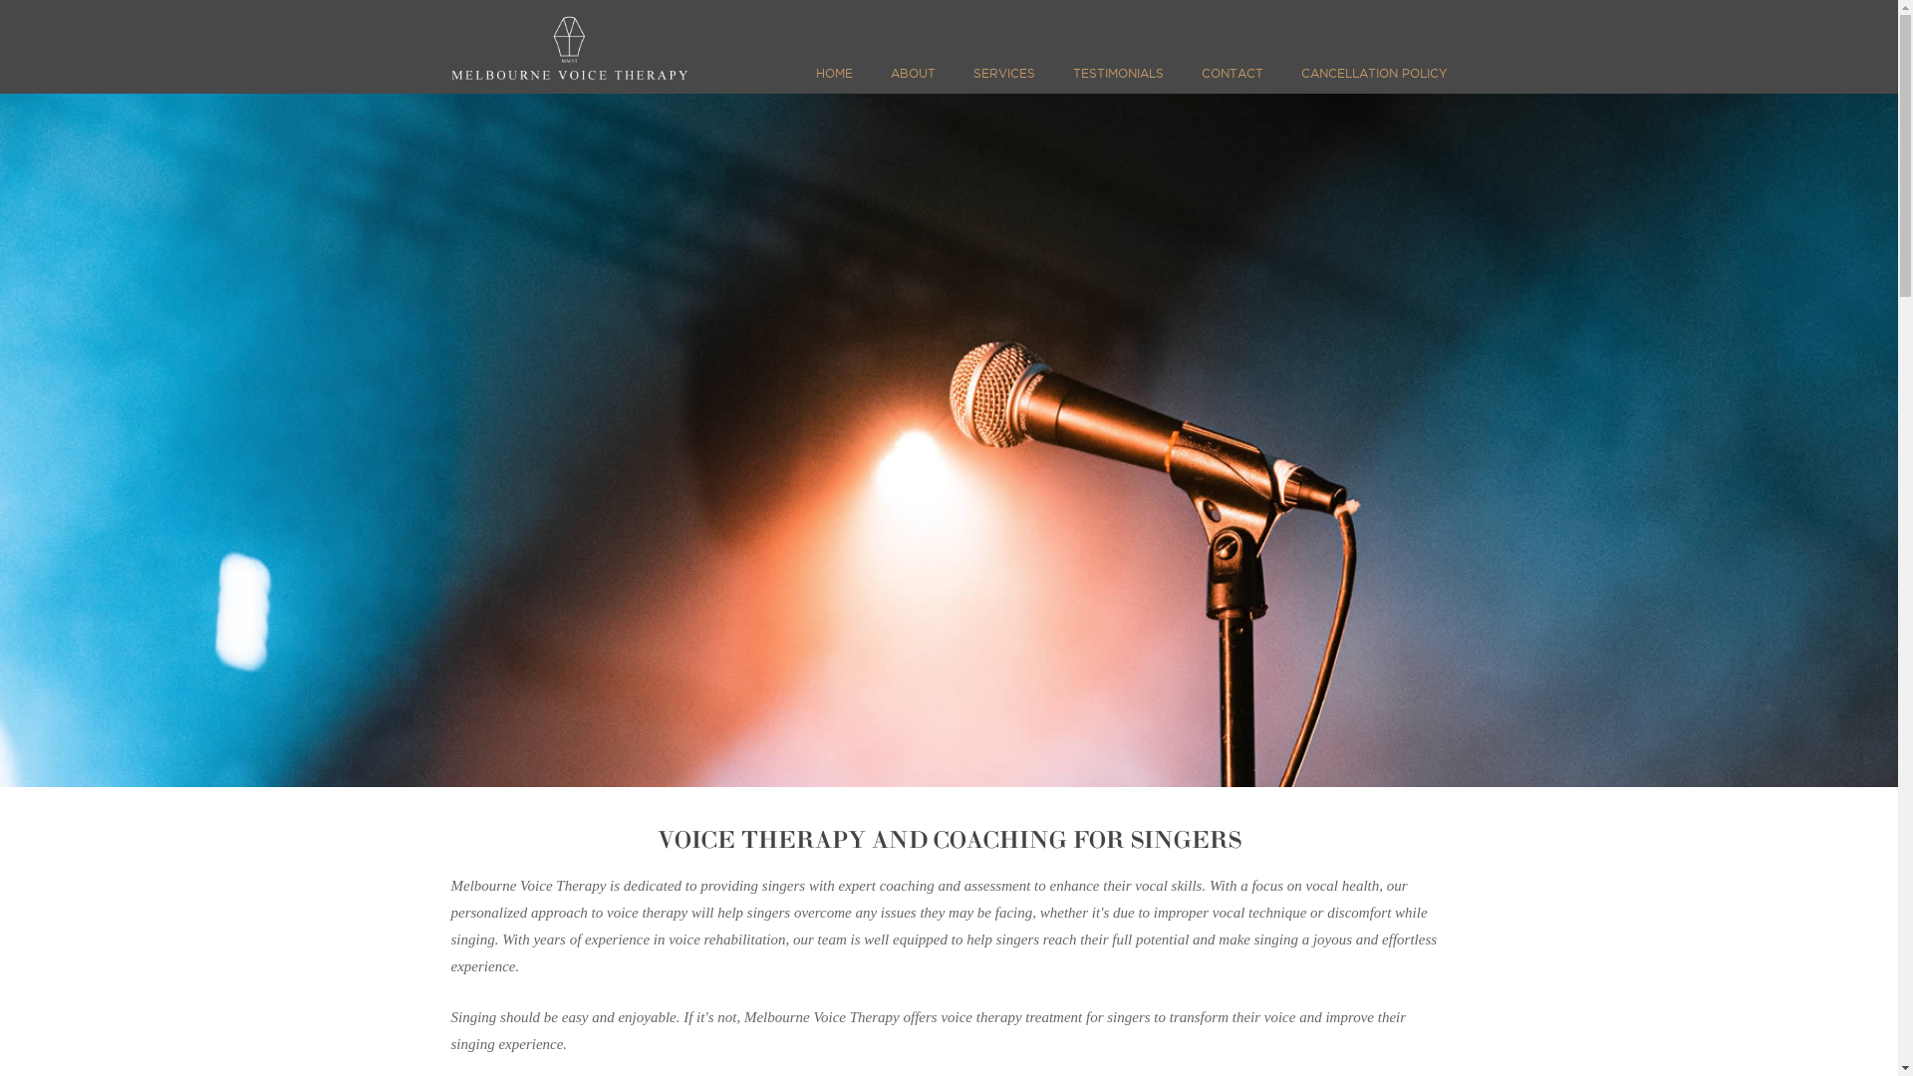 This screenshot has height=1076, width=1913. I want to click on CONTACT, so click(1232, 81).